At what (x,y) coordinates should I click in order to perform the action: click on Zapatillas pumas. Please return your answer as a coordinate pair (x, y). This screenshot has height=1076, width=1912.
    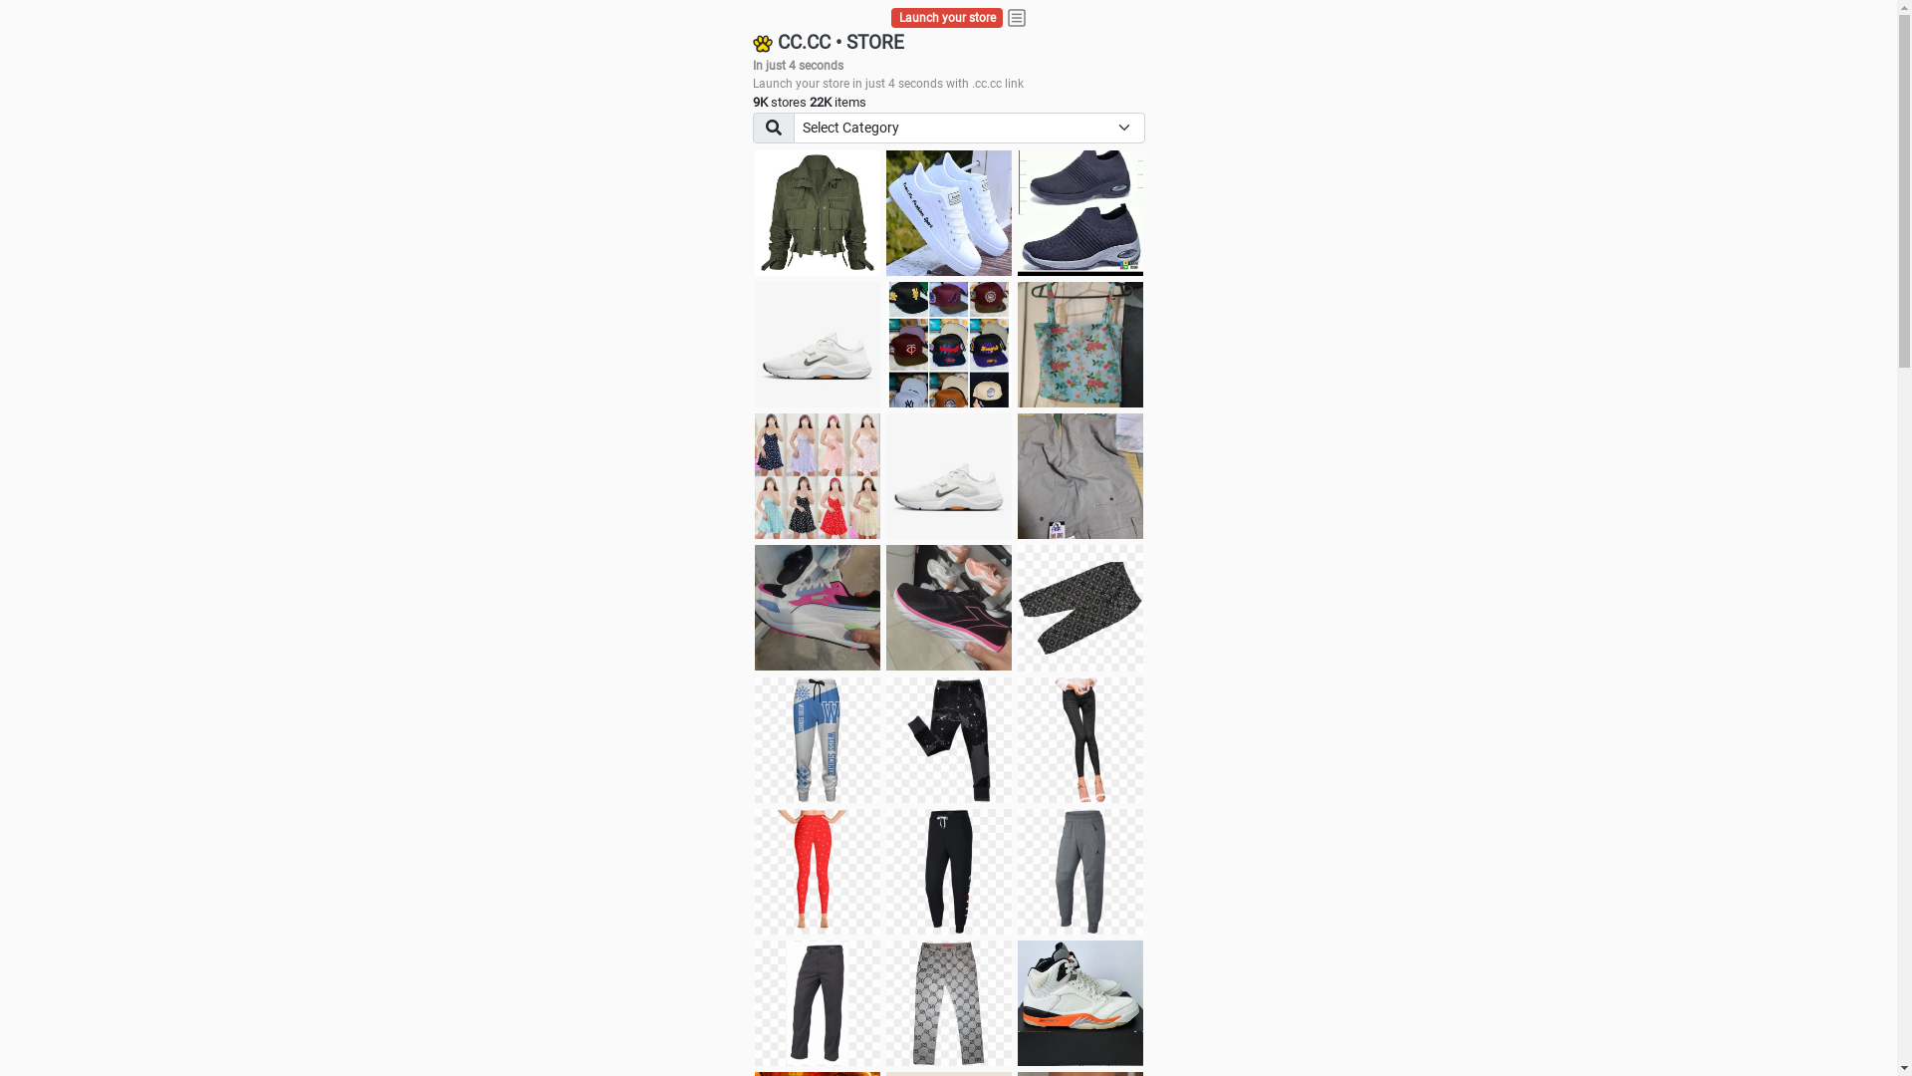
    Looking at the image, I should click on (818, 608).